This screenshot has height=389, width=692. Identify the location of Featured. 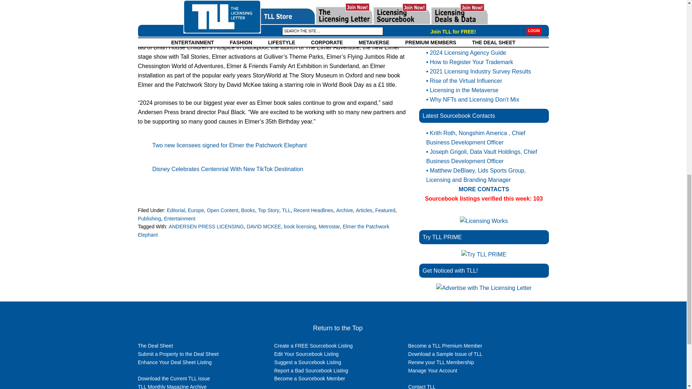
(385, 210).